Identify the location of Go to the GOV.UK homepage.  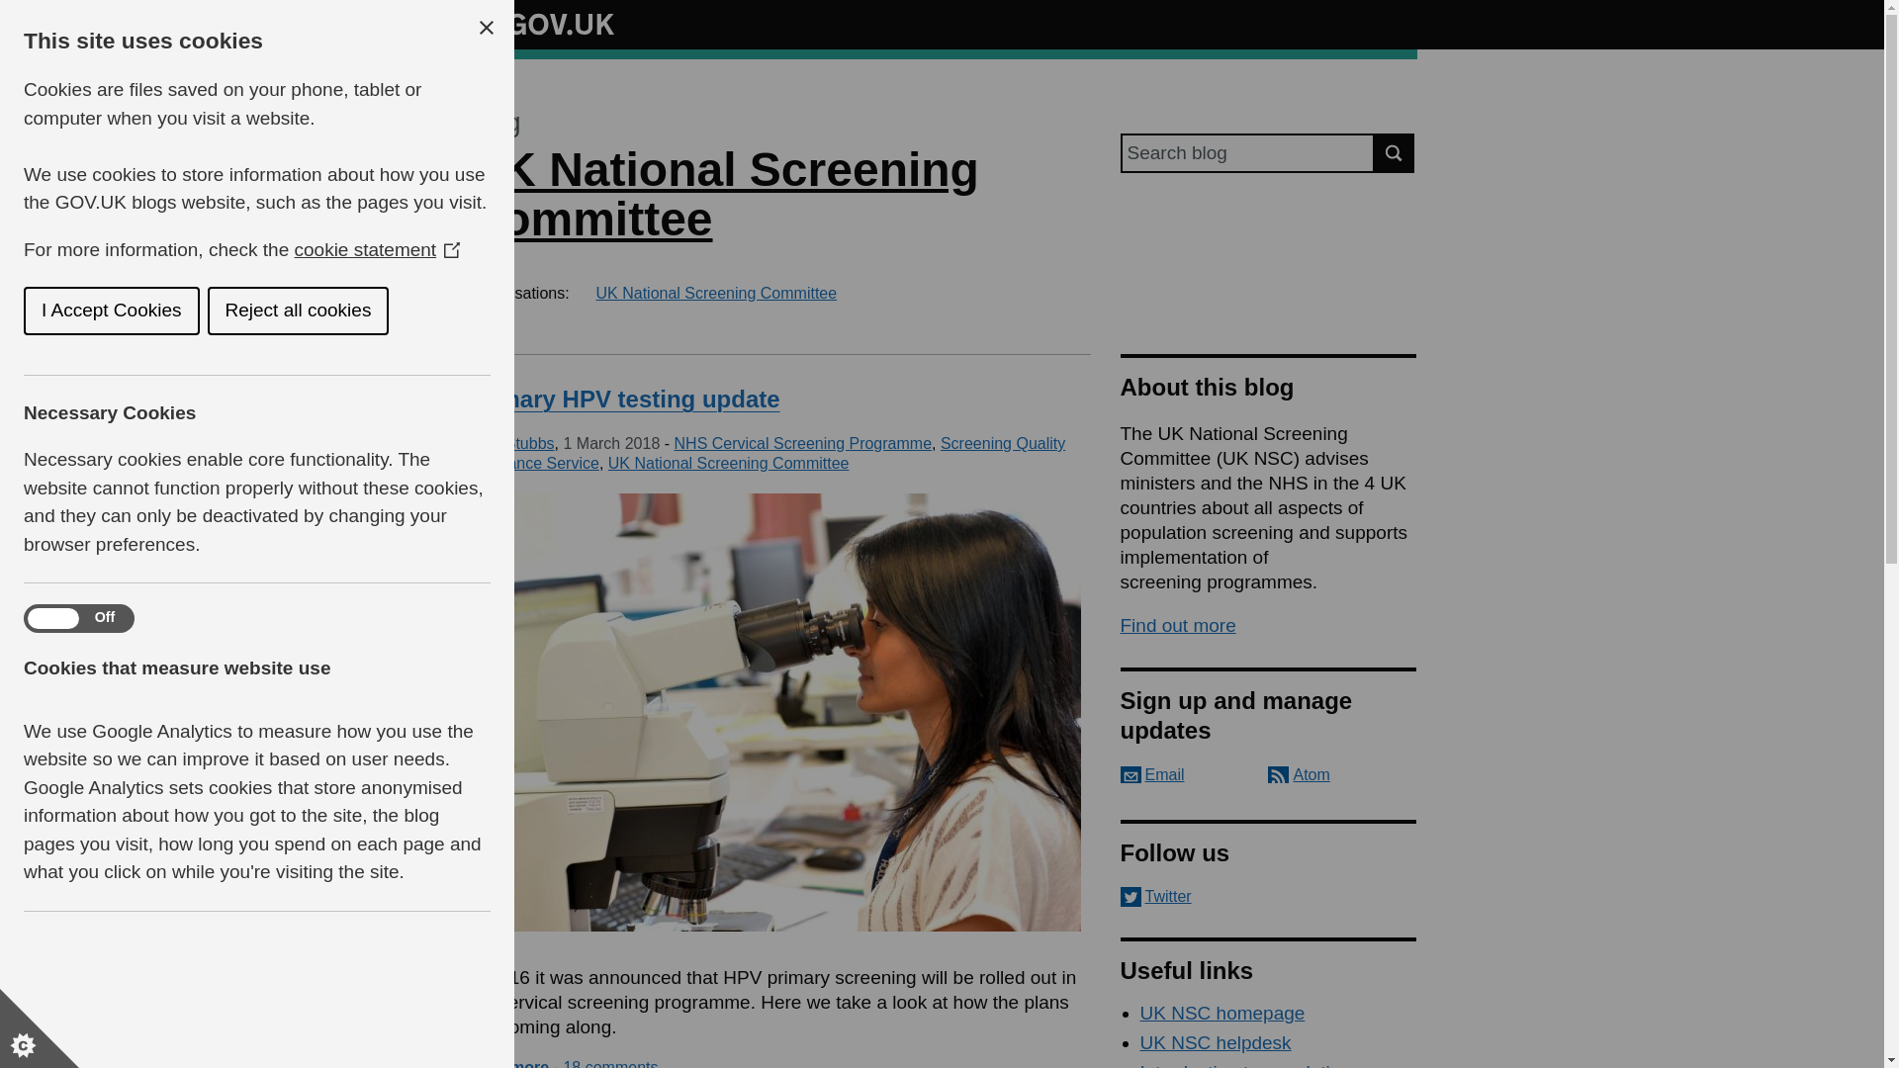
(540, 24).